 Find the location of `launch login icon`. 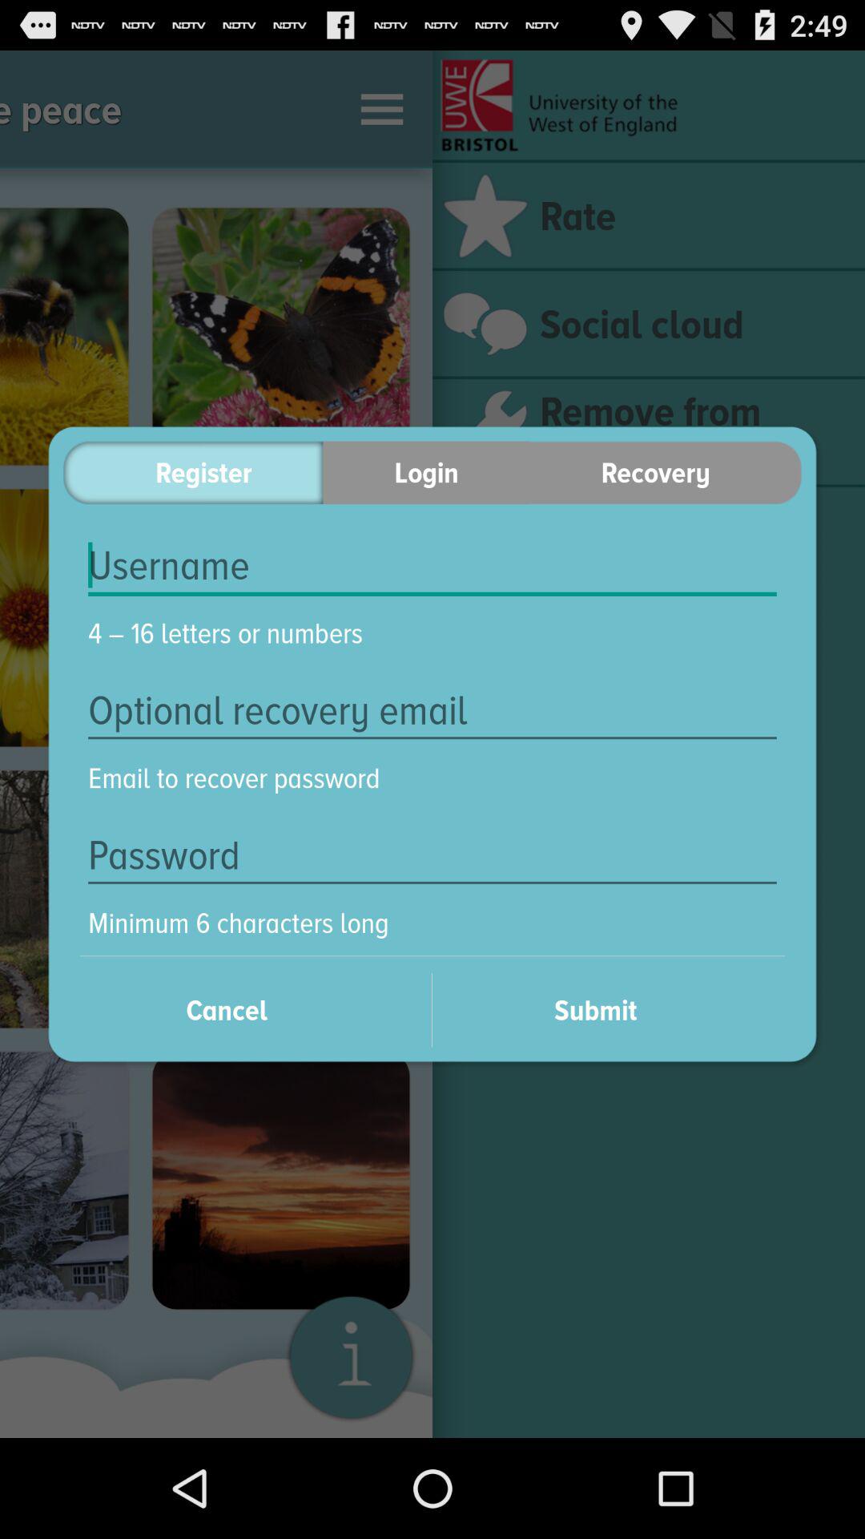

launch login icon is located at coordinates (426, 473).